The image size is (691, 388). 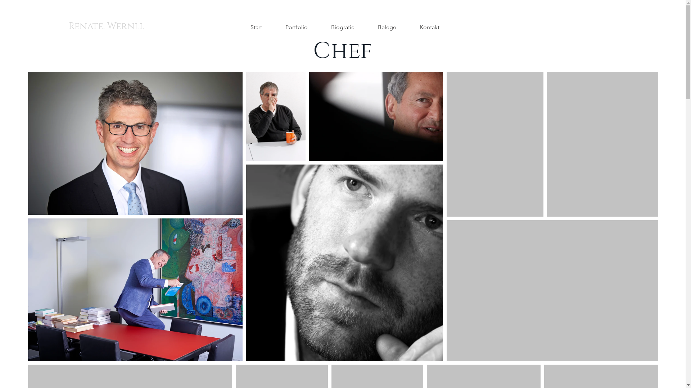 I want to click on Belege, so click(x=387, y=27).